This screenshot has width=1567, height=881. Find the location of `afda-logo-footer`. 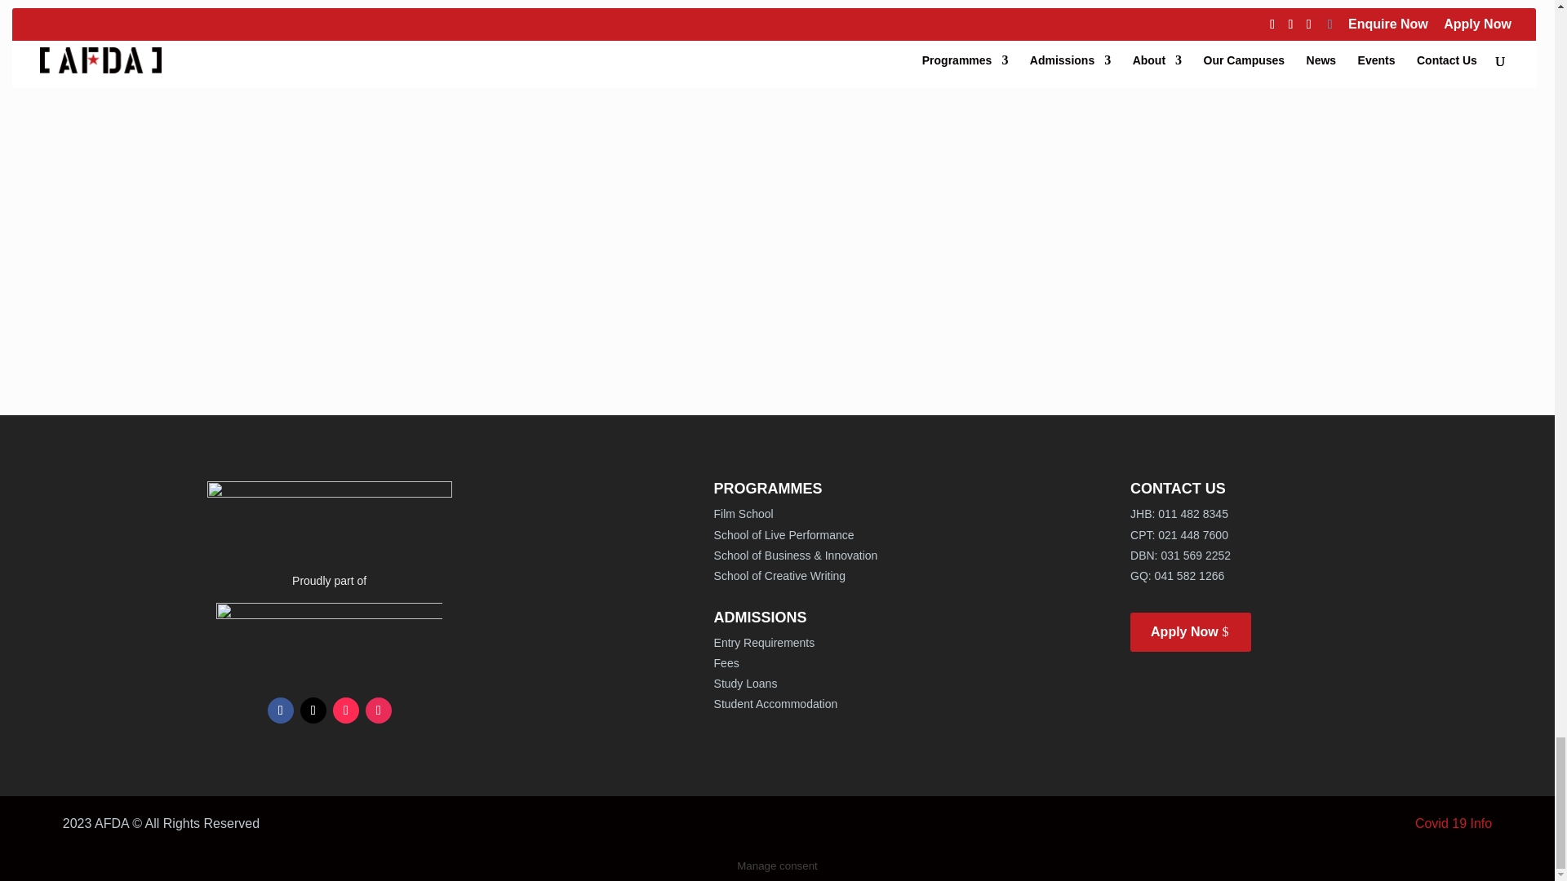

afda-logo-footer is located at coordinates (330, 507).